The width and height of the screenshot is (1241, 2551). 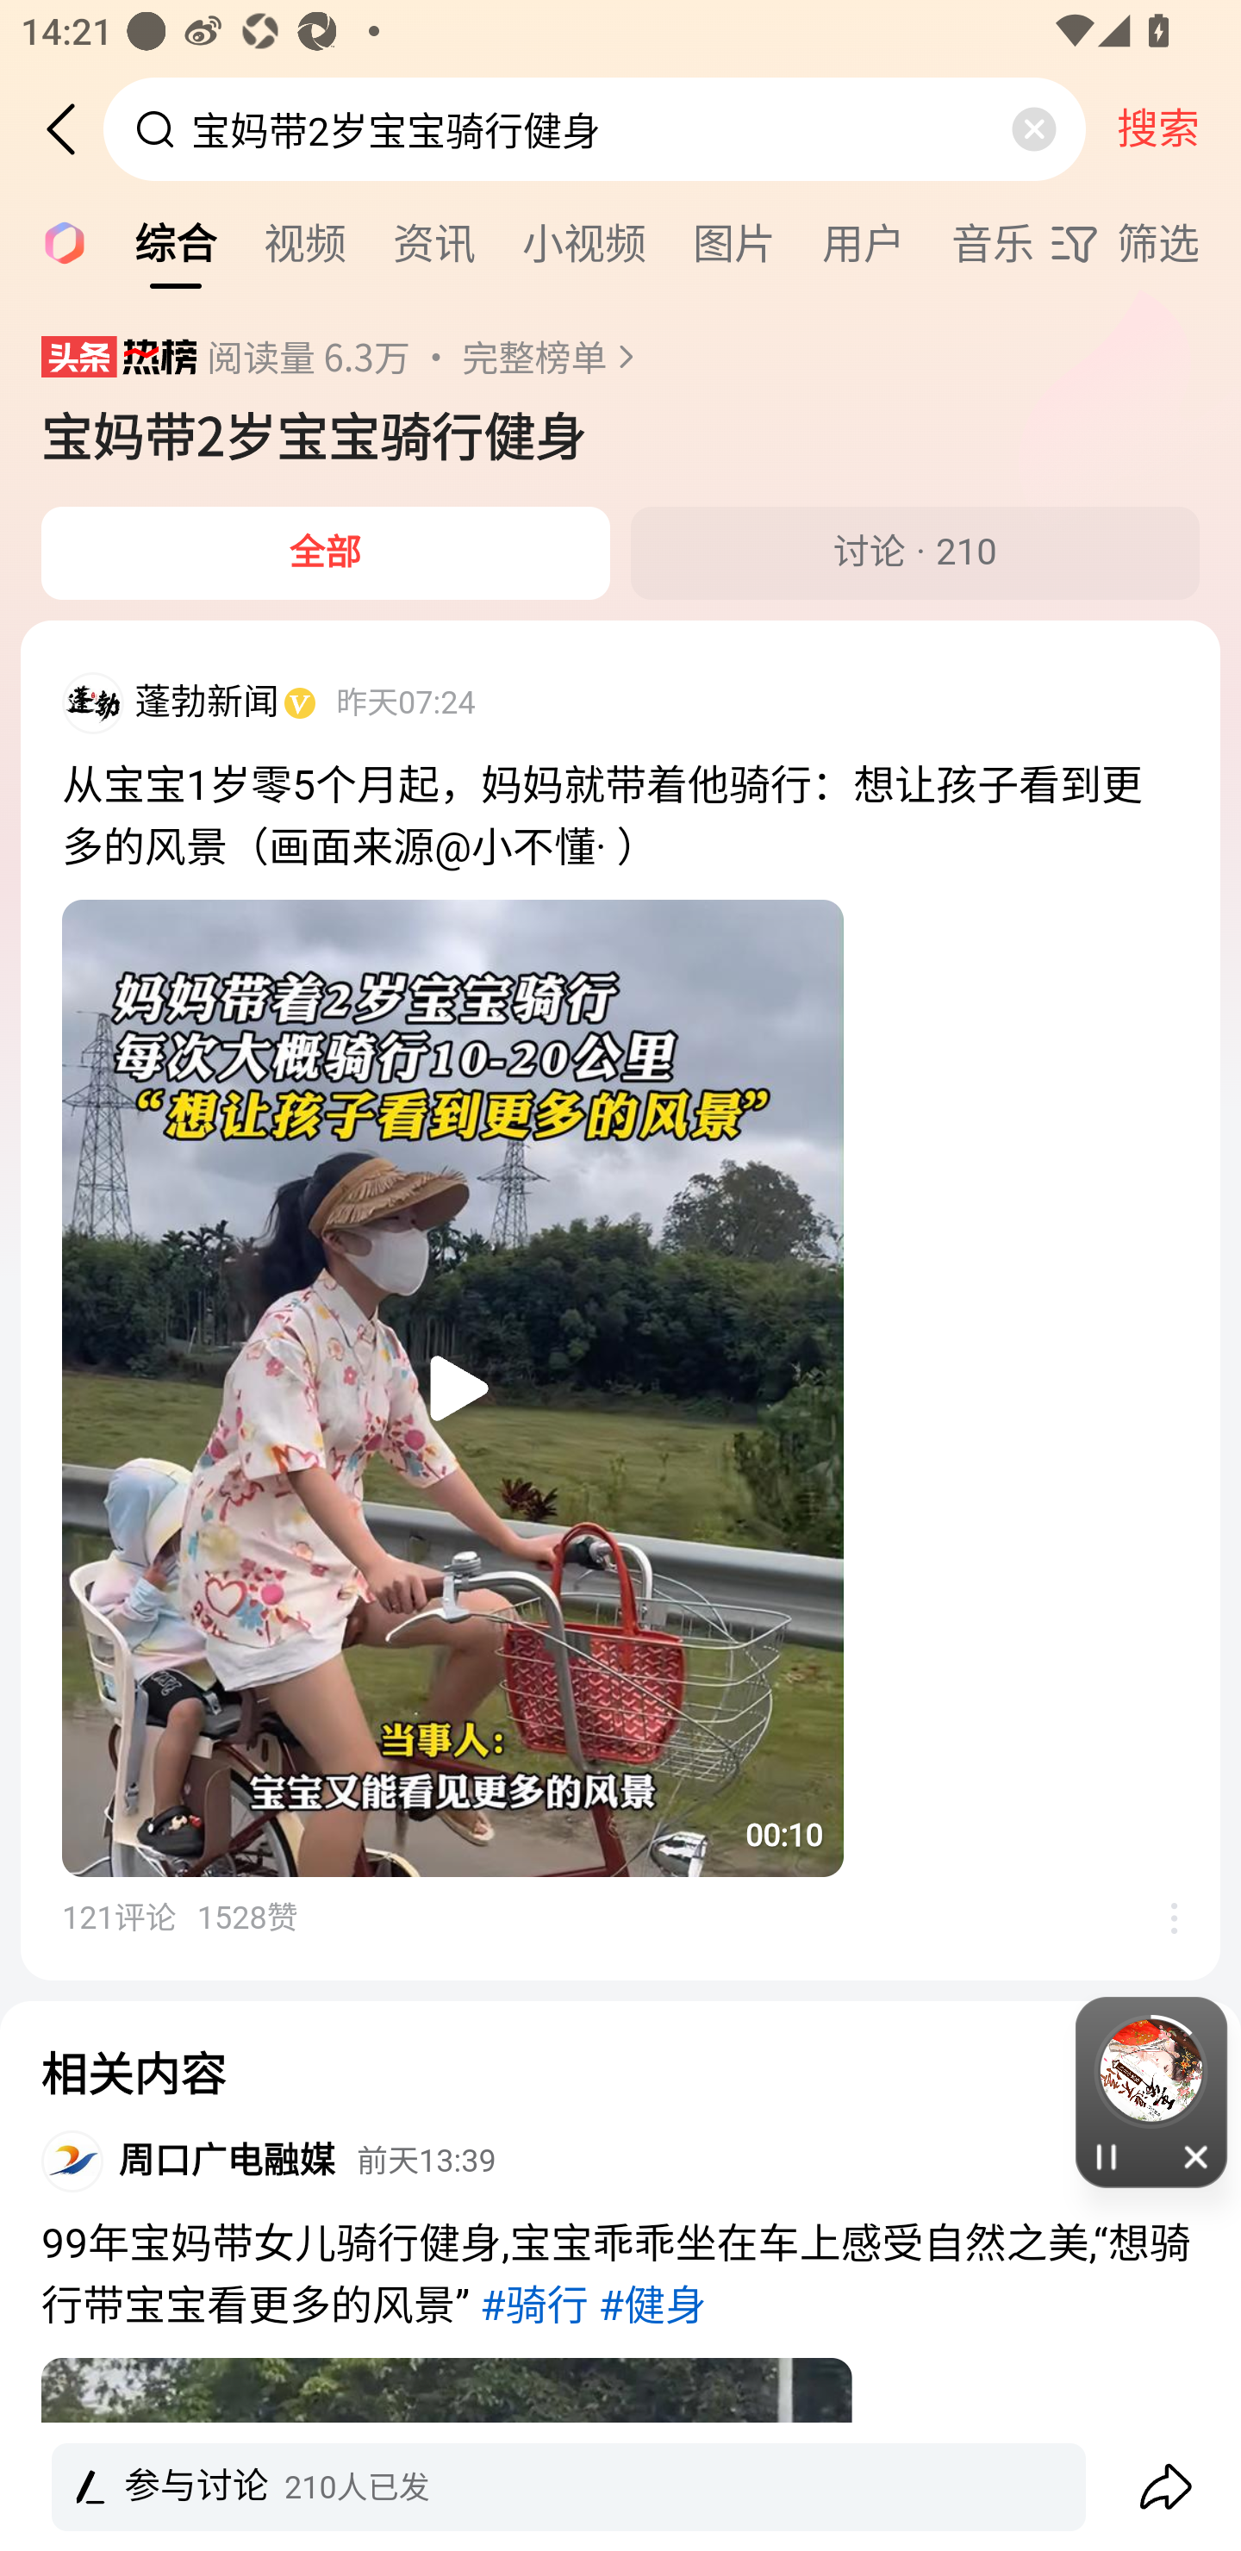 What do you see at coordinates (584, 241) in the screenshot?
I see `小视频` at bounding box center [584, 241].